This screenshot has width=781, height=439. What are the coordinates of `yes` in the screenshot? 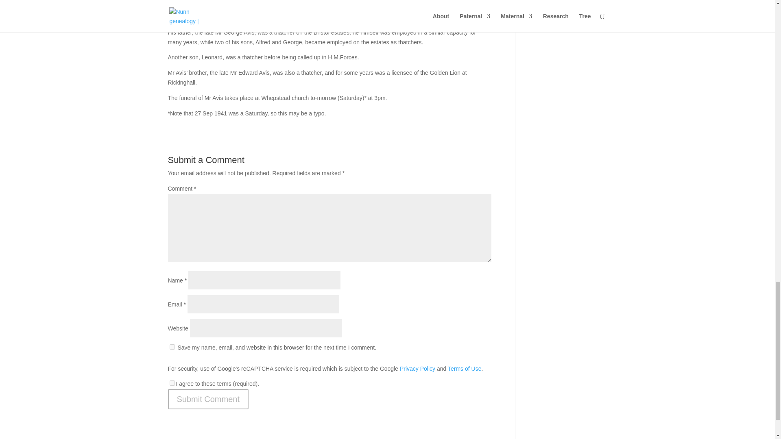 It's located at (172, 346).